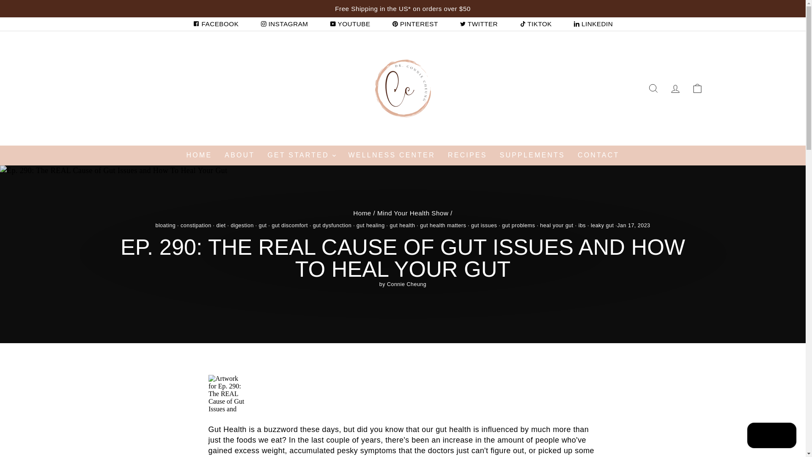  What do you see at coordinates (535, 24) in the screenshot?
I see `TIKTOK` at bounding box center [535, 24].